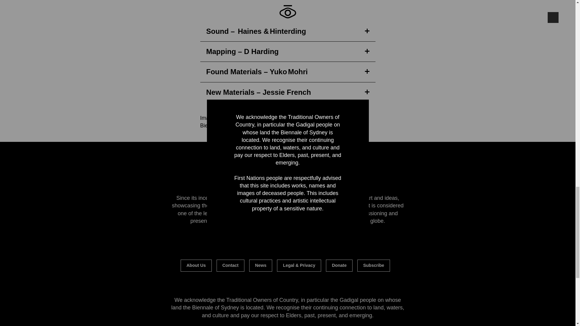 The height and width of the screenshot is (326, 580). What do you see at coordinates (196, 265) in the screenshot?
I see `About Us` at bounding box center [196, 265].